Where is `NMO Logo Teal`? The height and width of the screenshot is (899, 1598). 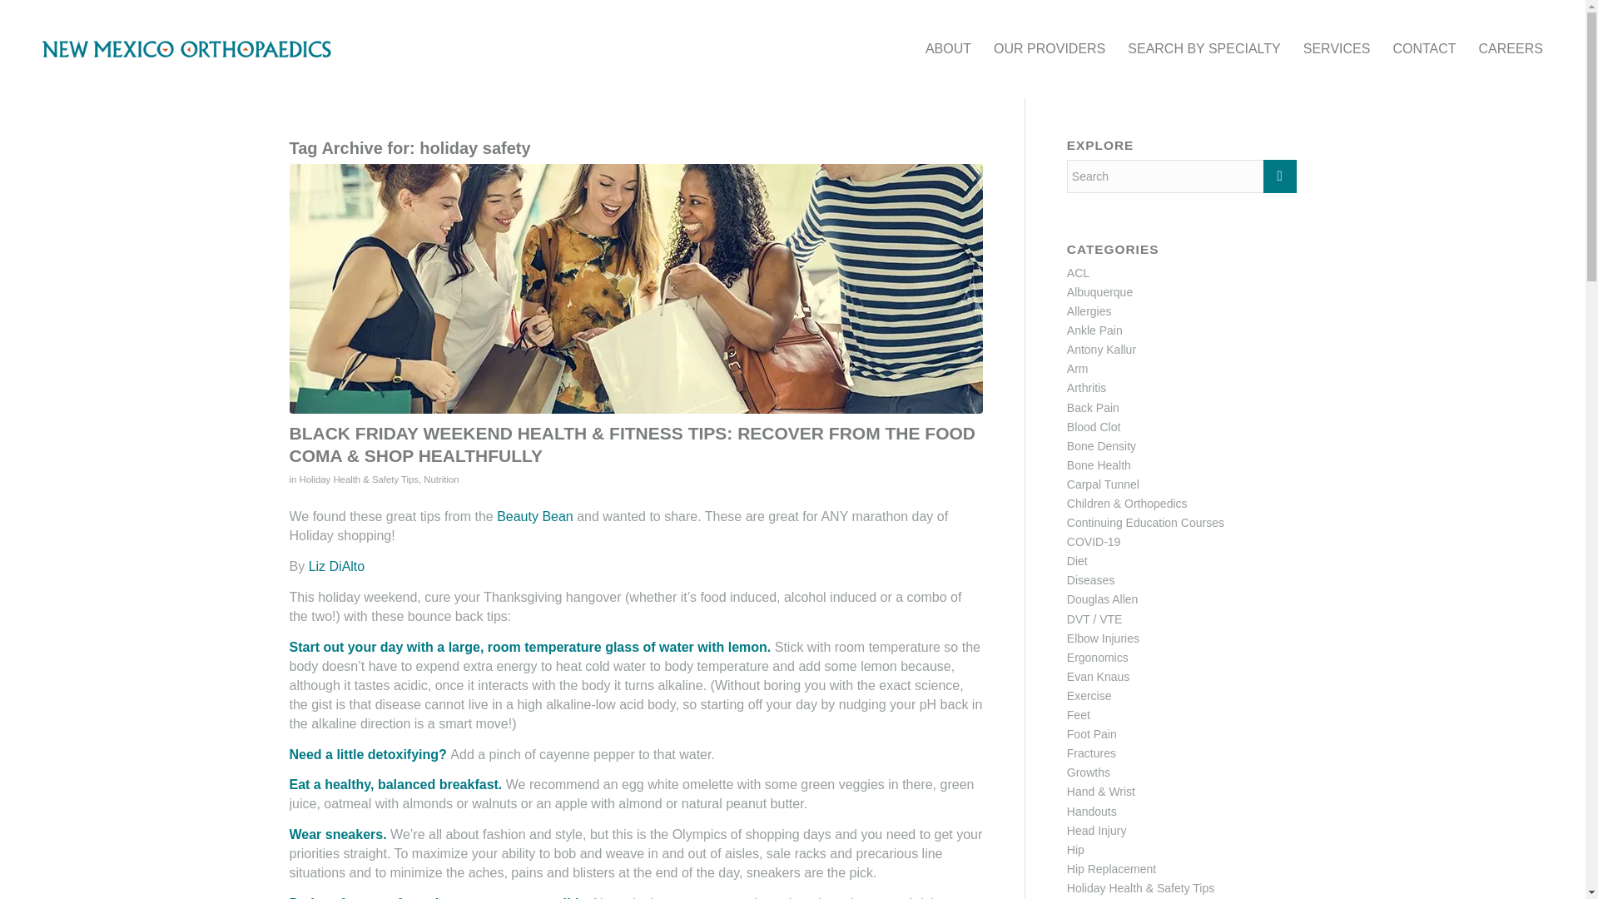 NMO Logo Teal is located at coordinates (186, 48).